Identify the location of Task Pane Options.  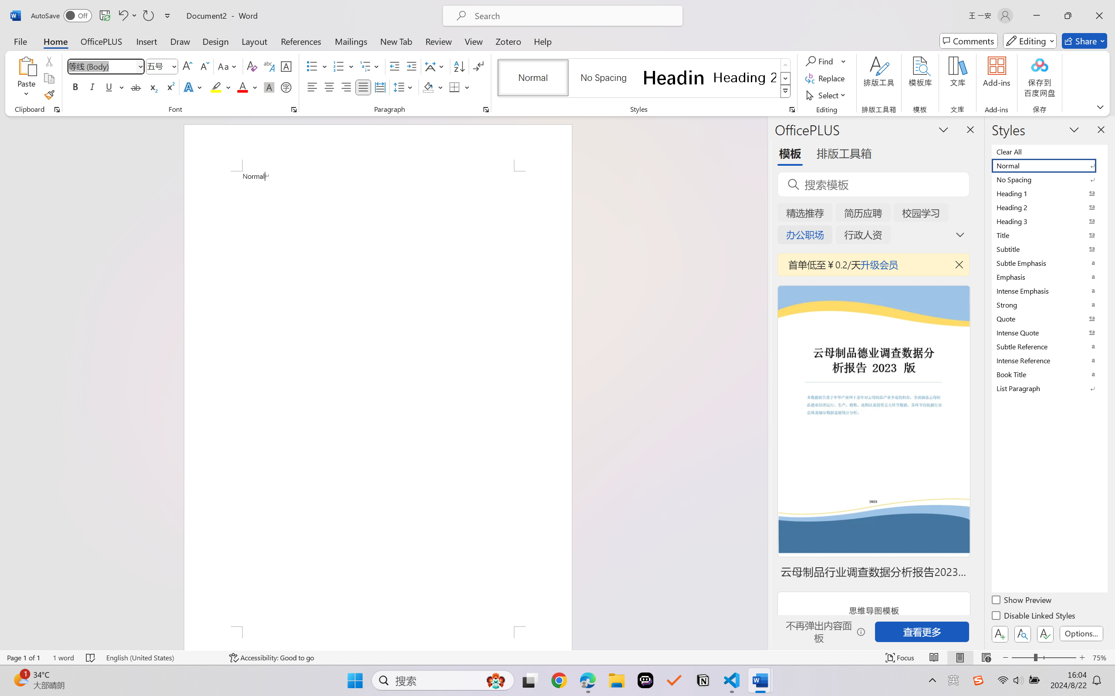
(943, 129).